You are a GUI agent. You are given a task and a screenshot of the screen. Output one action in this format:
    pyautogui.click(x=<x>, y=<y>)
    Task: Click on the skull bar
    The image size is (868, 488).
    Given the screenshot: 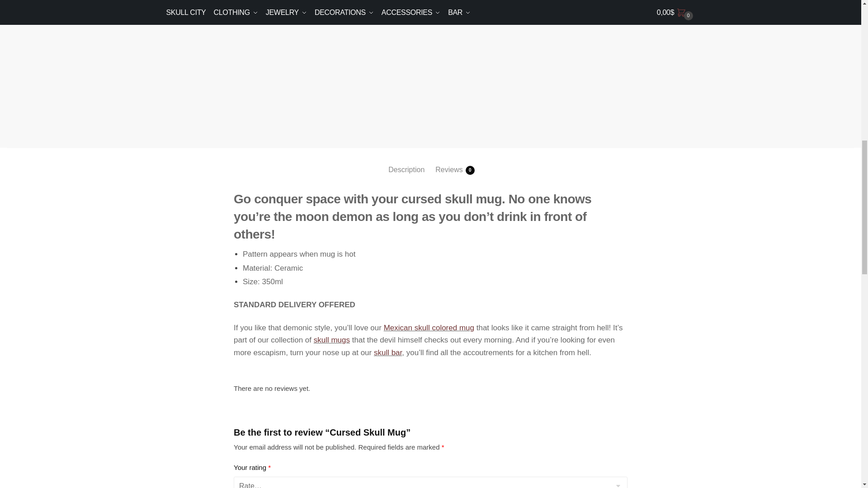 What is the action you would take?
    pyautogui.click(x=388, y=352)
    